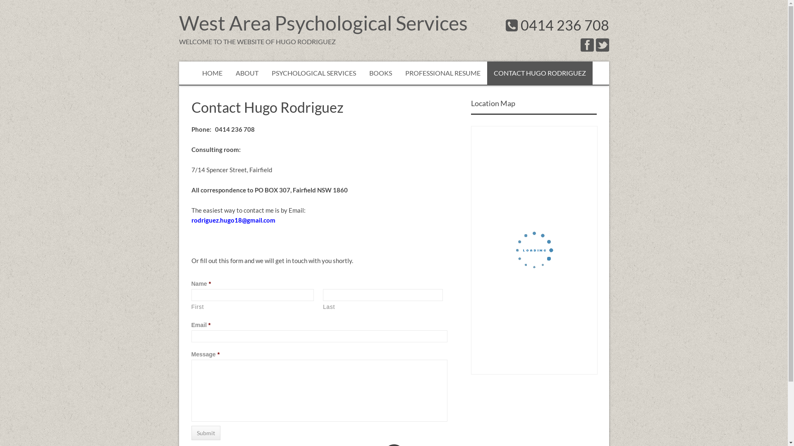 This screenshot has height=446, width=794. Describe the element at coordinates (313, 73) in the screenshot. I see `PSYCHOLOGICAL SERVICES` at that location.